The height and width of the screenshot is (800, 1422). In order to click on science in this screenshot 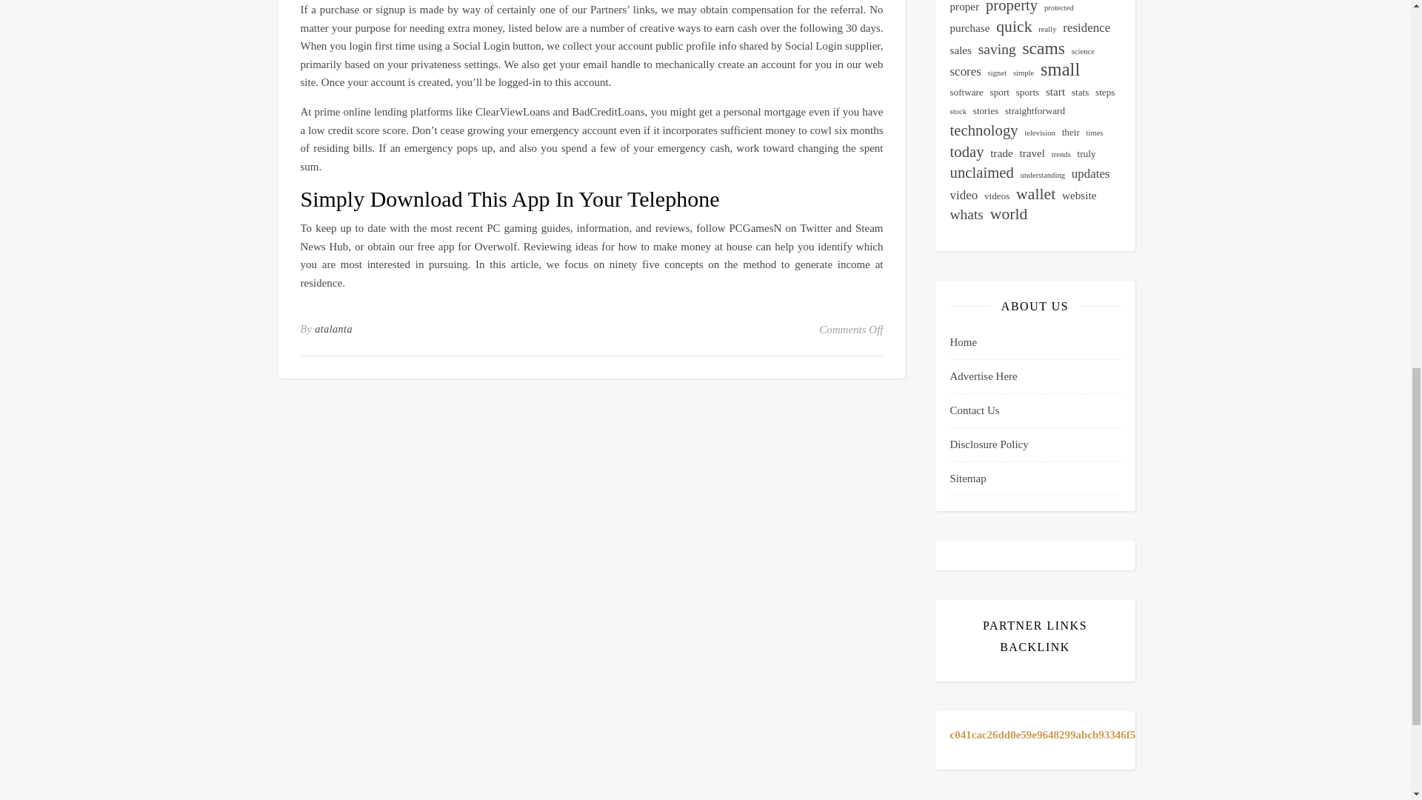, I will do `click(1083, 52)`.